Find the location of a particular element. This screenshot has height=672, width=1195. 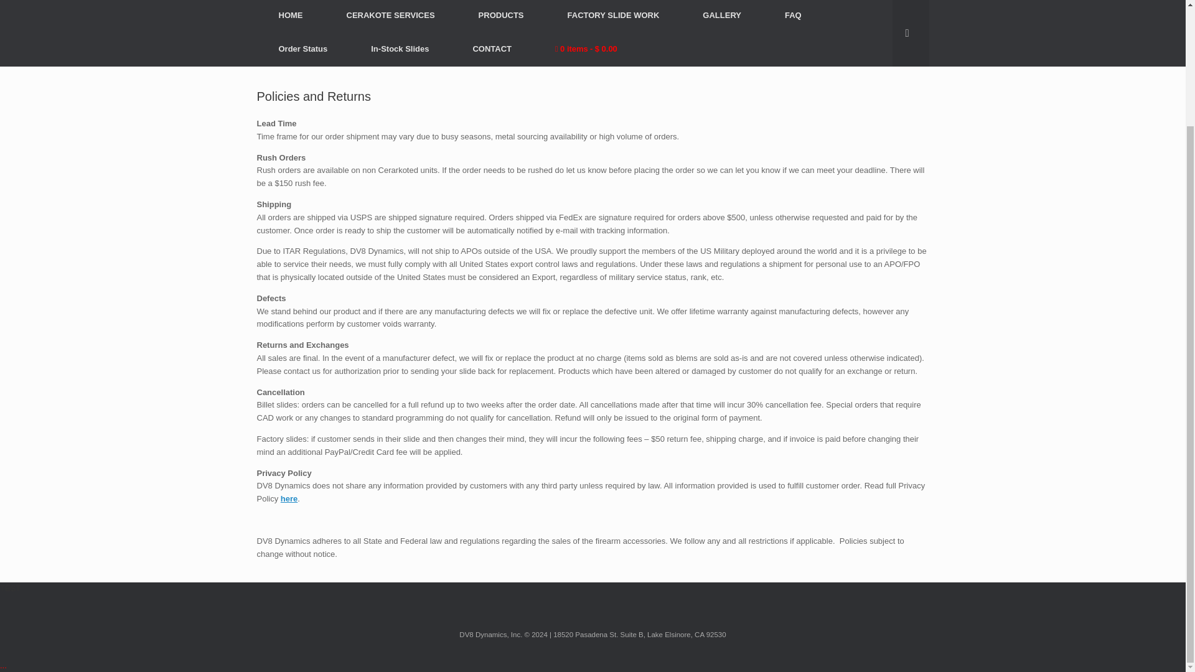

PRODUCTS is located at coordinates (501, 16).